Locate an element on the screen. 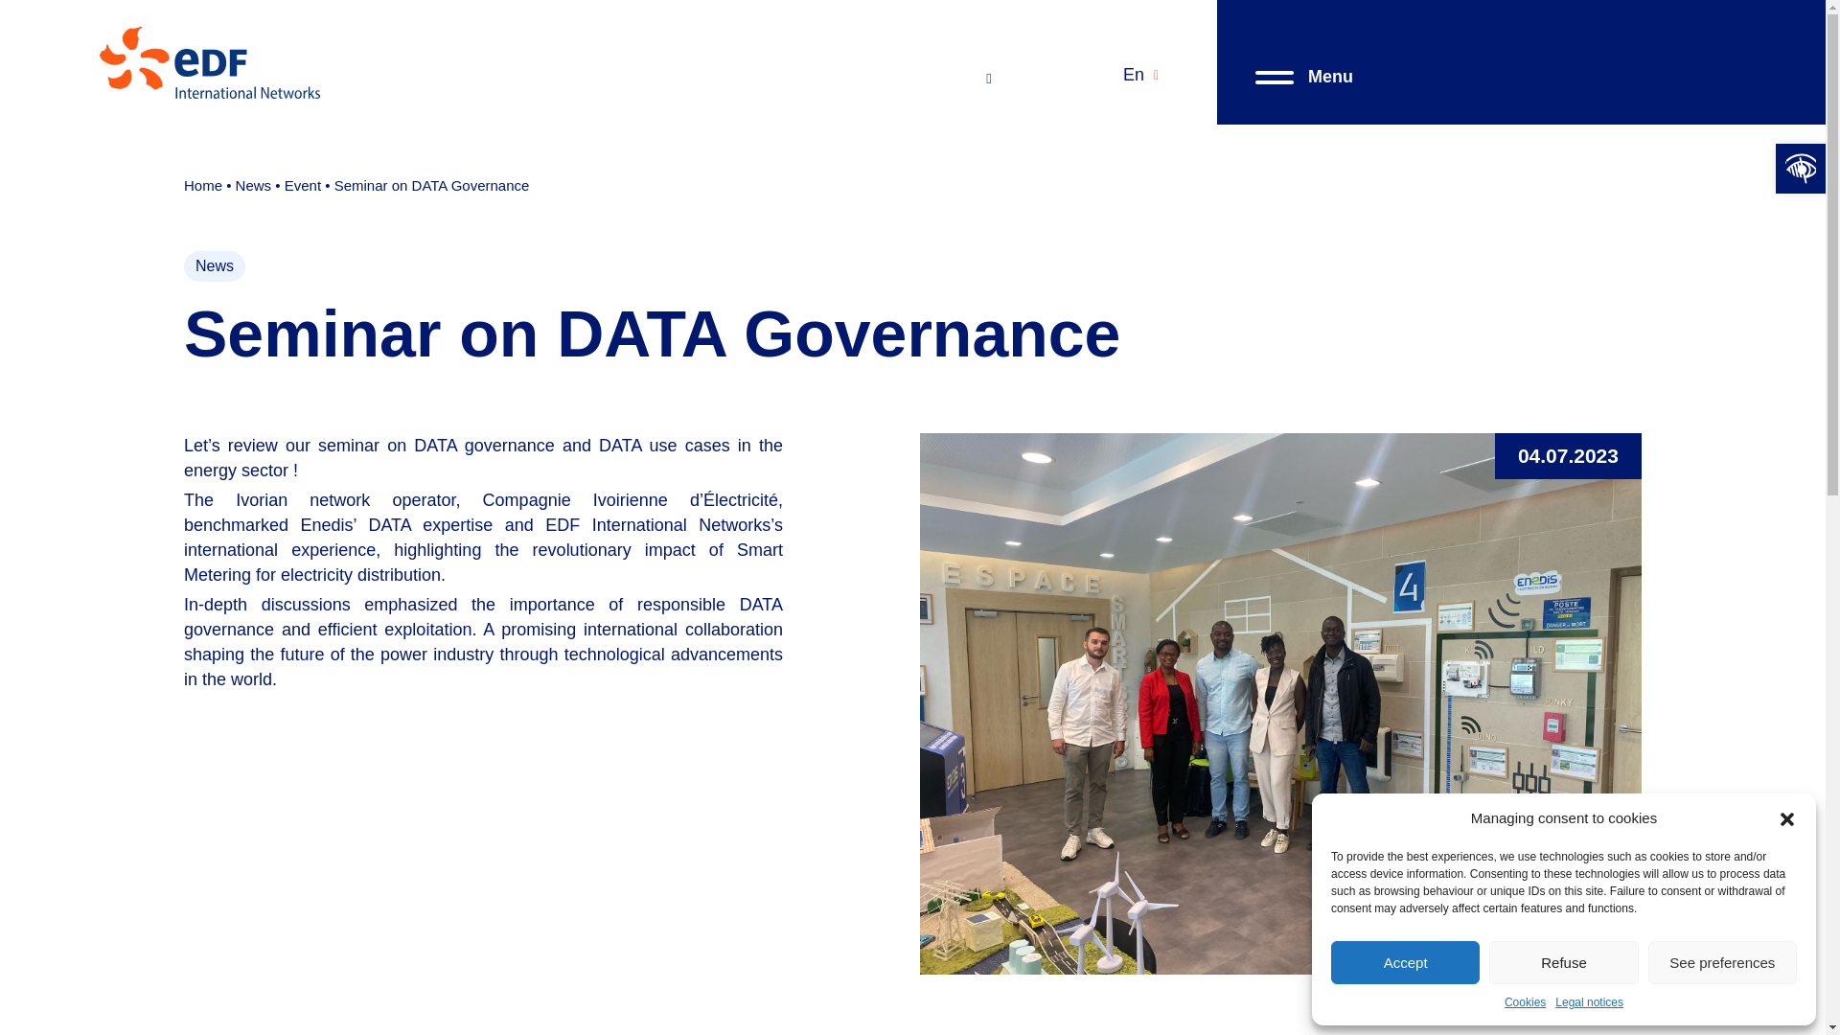 Image resolution: width=1840 pixels, height=1035 pixels. En is located at coordinates (1140, 75).